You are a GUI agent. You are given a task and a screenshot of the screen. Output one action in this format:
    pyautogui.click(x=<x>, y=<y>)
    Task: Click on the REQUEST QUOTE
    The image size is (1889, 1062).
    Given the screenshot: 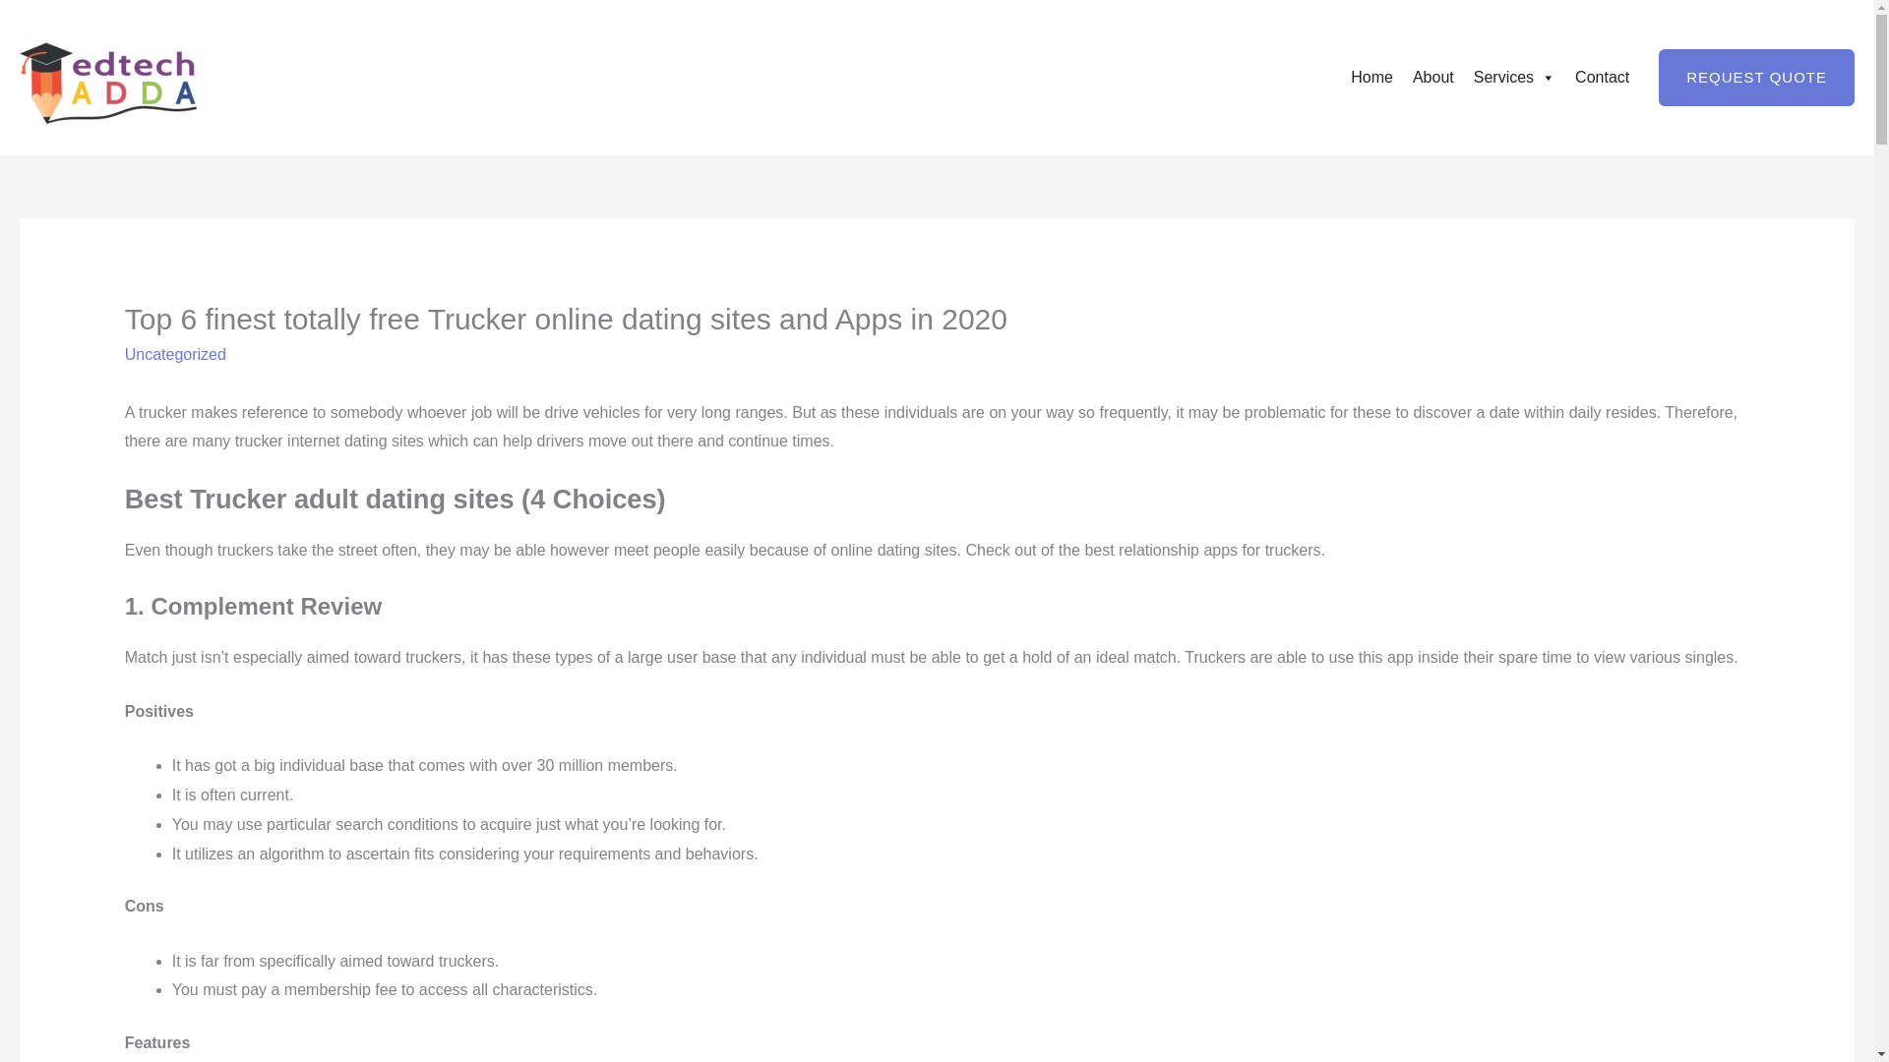 What is the action you would take?
    pyautogui.click(x=1756, y=77)
    